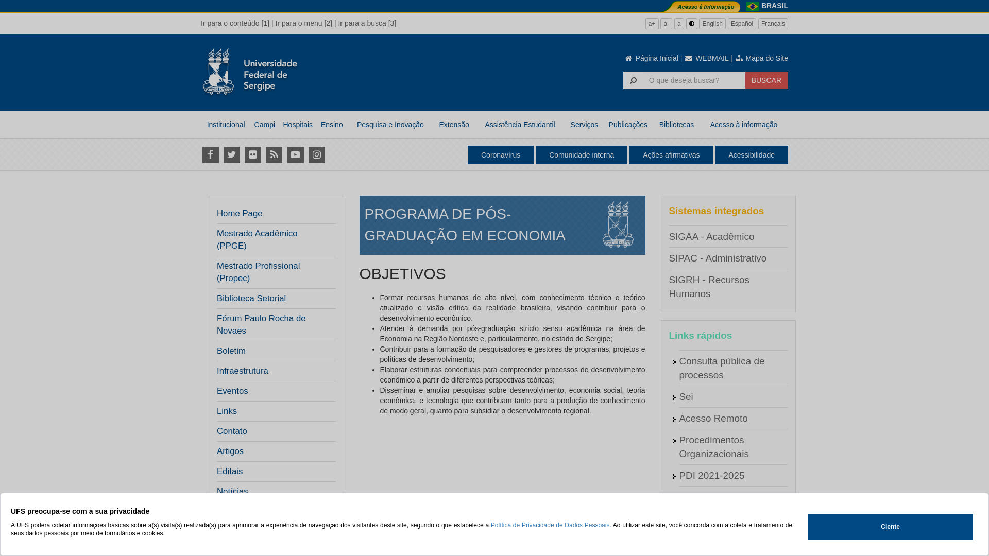  I want to click on Flickr, so click(252, 154).